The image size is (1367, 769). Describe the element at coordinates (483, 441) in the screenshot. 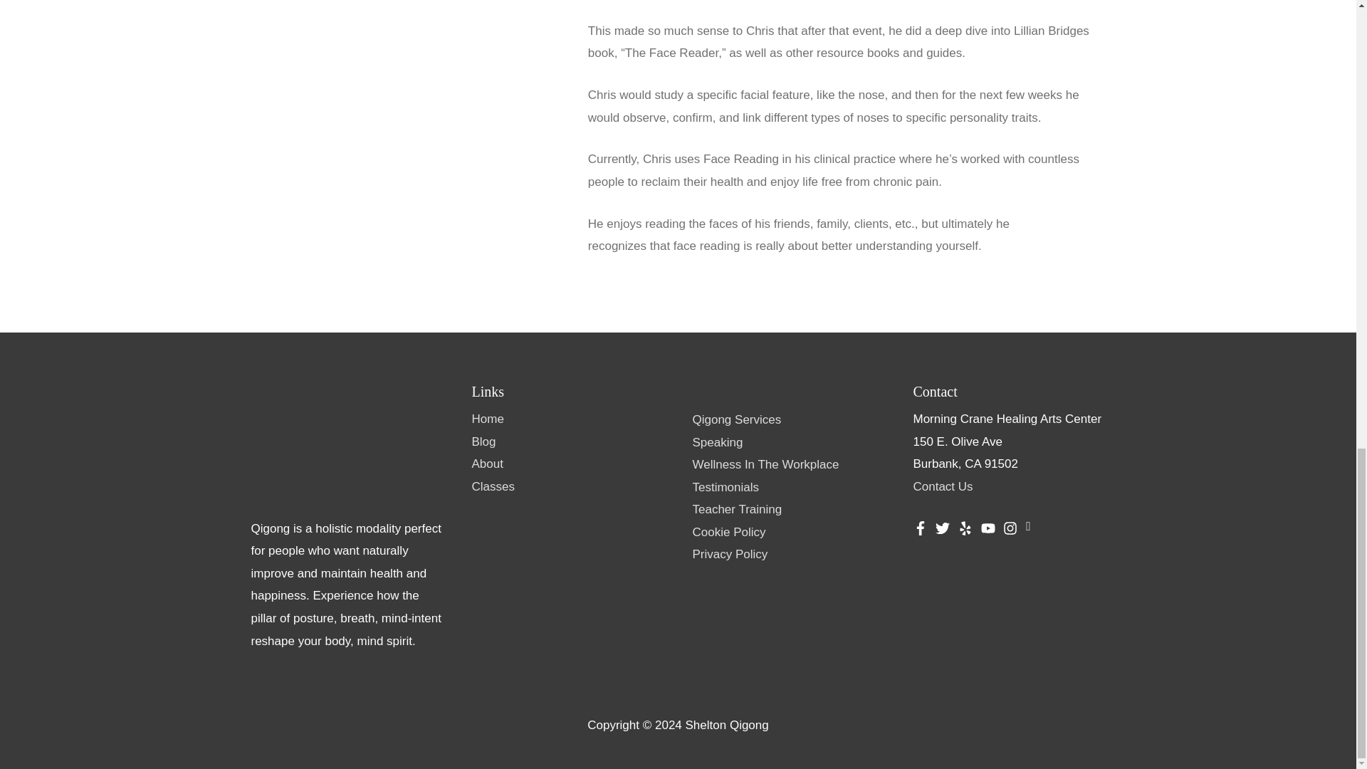

I see `Blog` at that location.